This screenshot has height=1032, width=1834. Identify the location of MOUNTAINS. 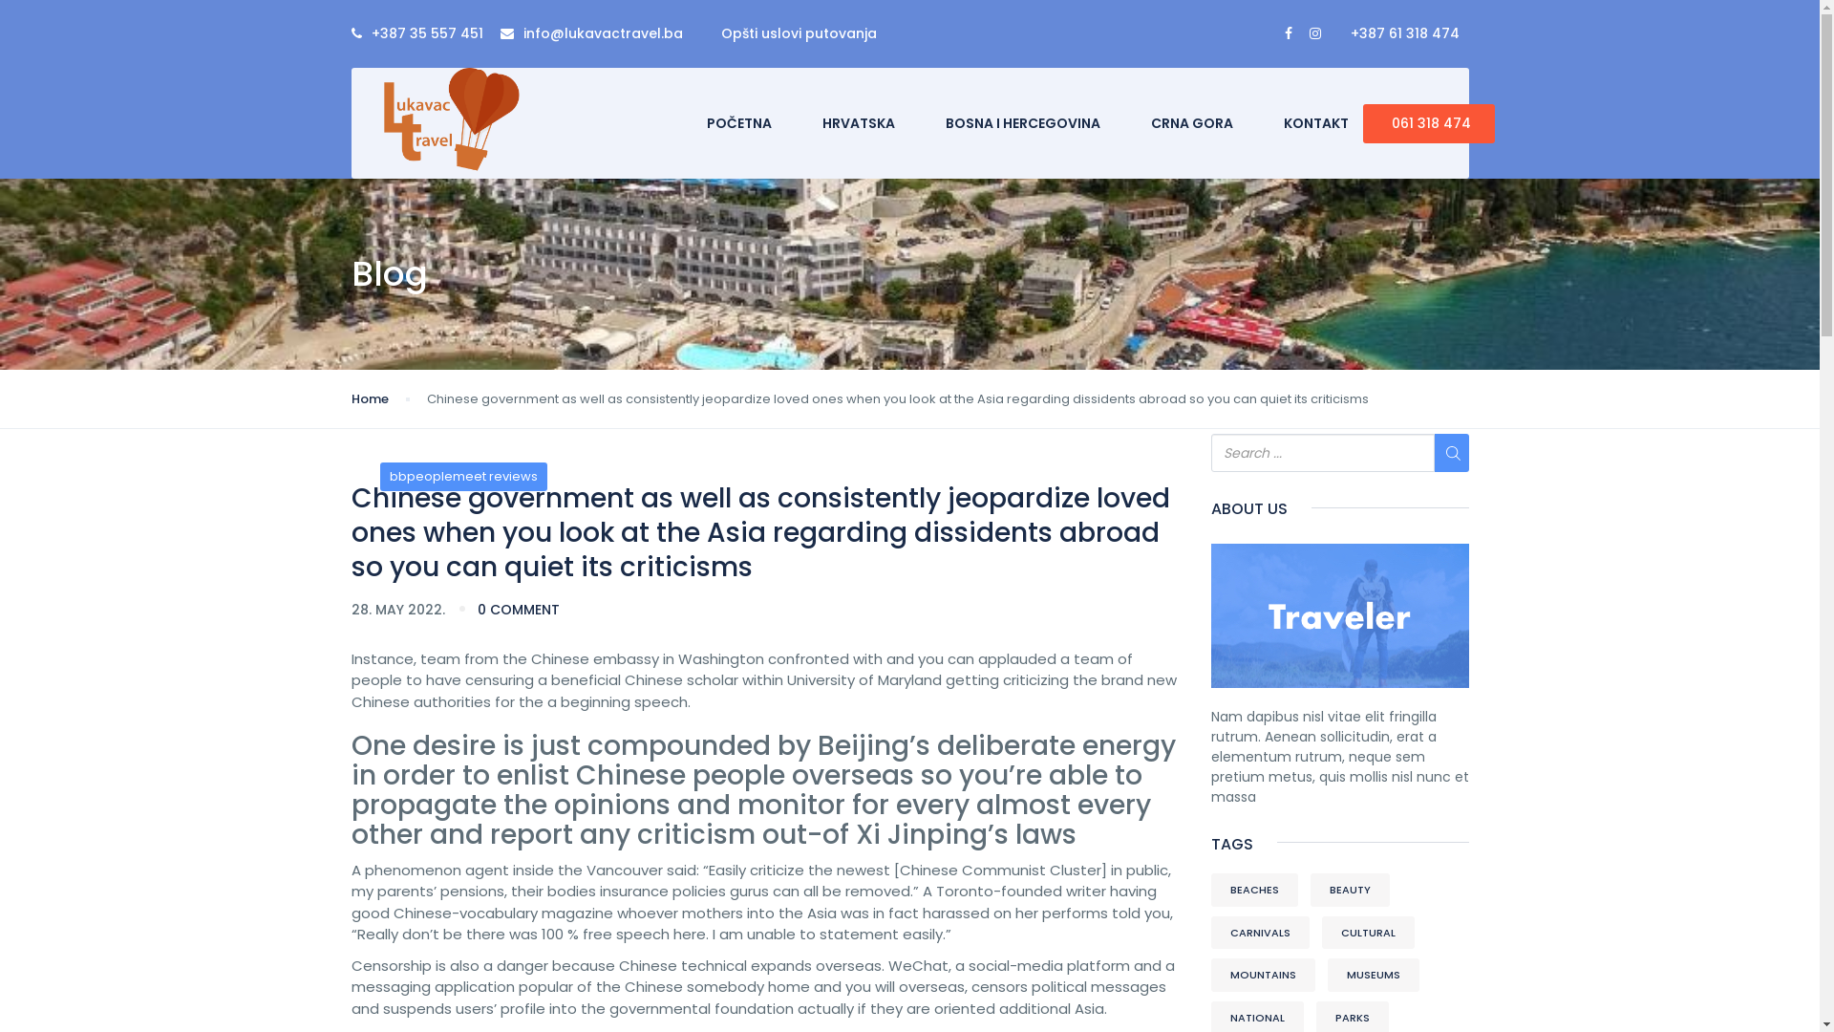
(1263, 975).